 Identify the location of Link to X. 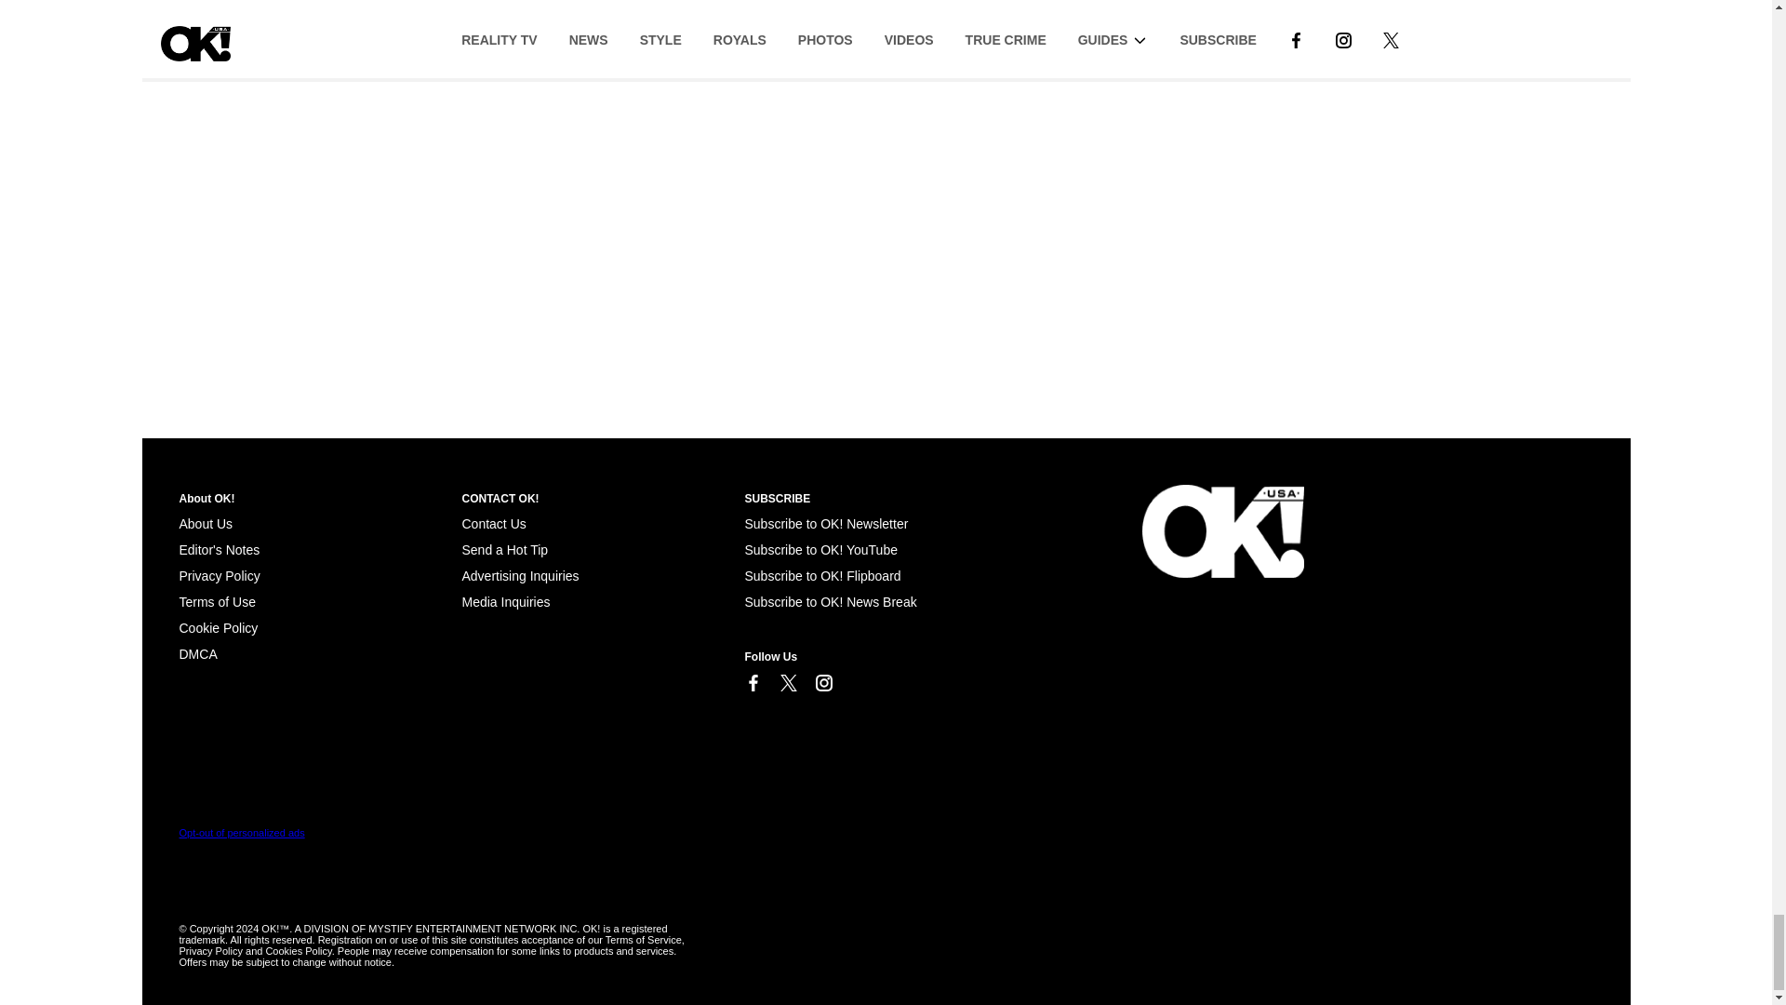
(787, 683).